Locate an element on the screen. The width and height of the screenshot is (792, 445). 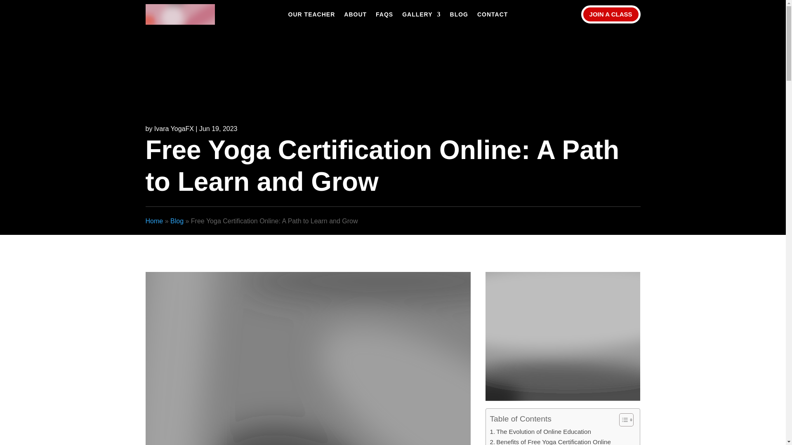
Ivara YogaFX is located at coordinates (174, 129).